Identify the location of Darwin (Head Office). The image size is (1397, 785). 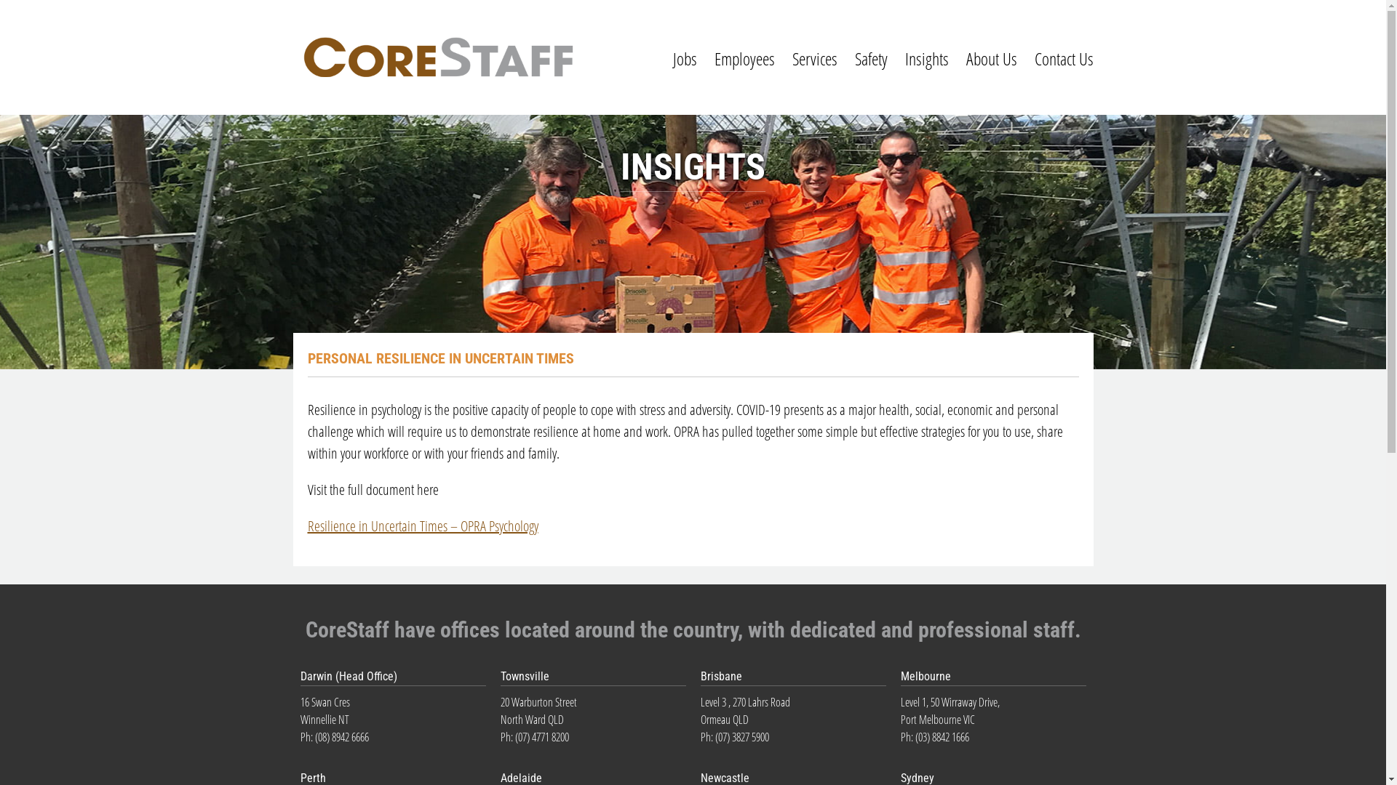
(348, 676).